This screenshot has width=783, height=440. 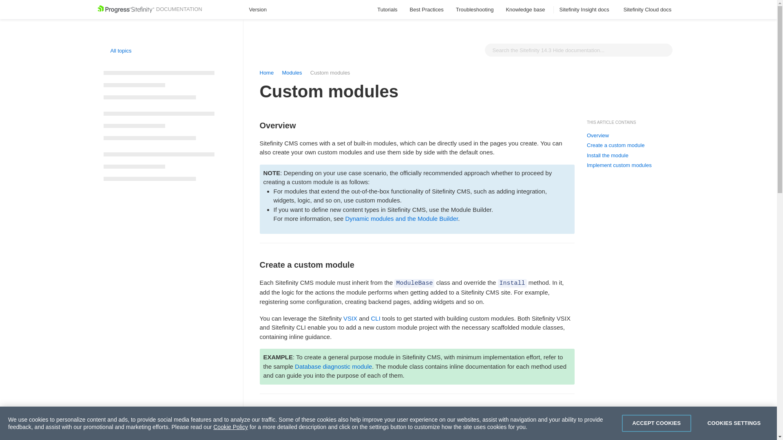 What do you see at coordinates (261, 10) in the screenshot?
I see `Version` at bounding box center [261, 10].